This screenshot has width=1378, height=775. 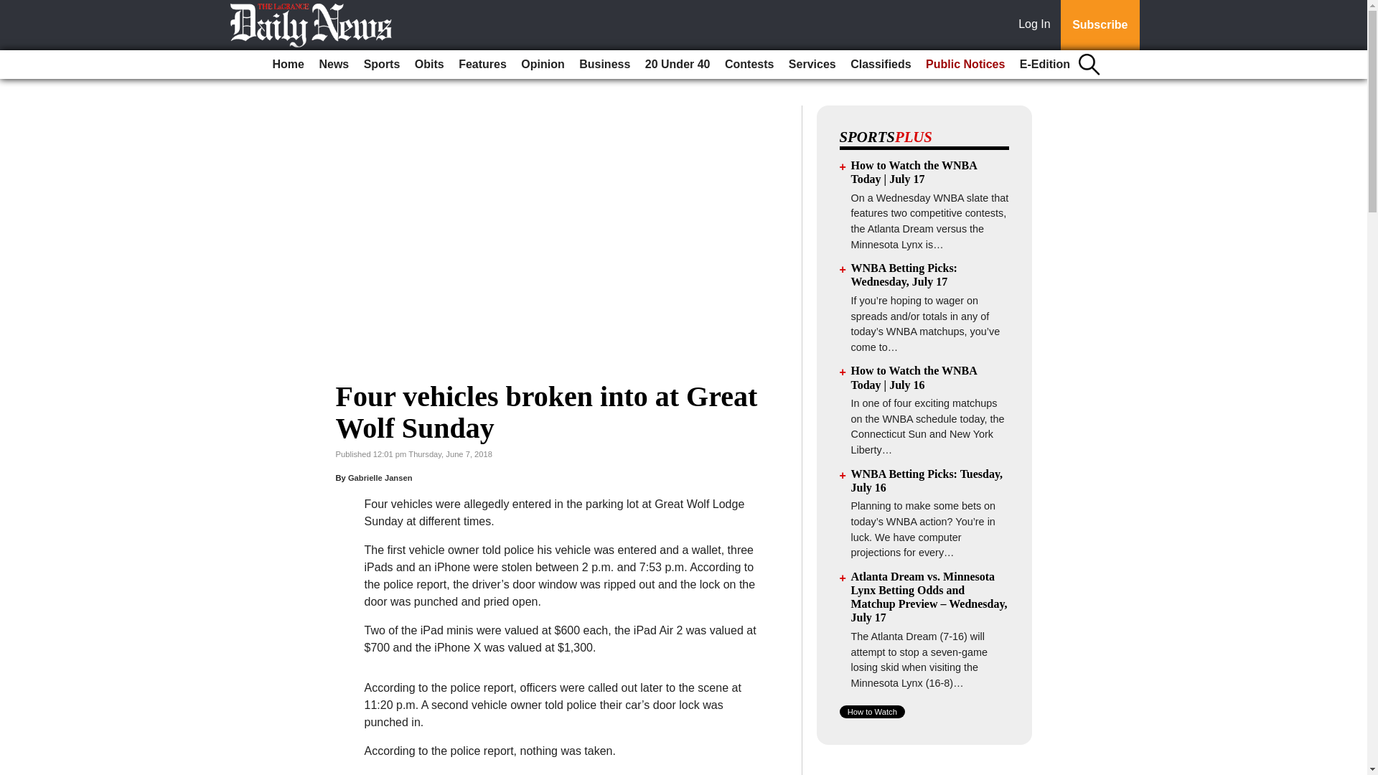 I want to click on Public Notices, so click(x=965, y=65).